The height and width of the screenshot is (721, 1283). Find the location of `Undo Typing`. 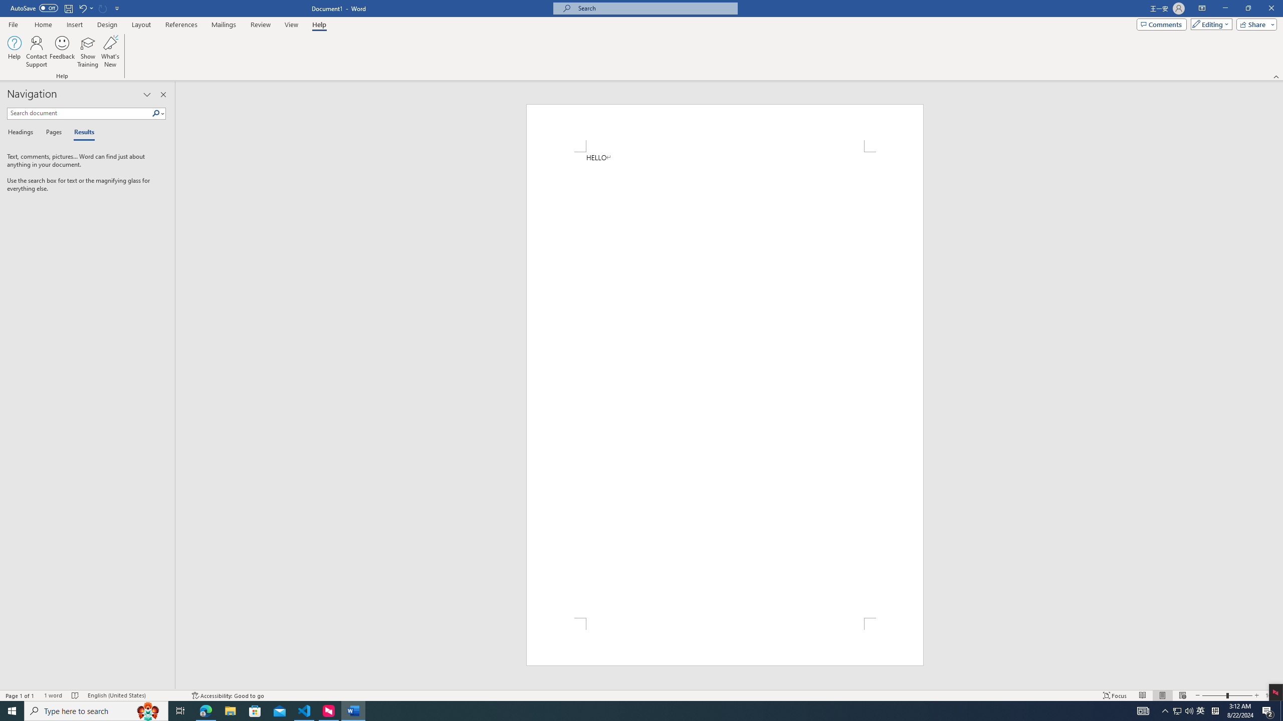

Undo Typing is located at coordinates (82, 8).